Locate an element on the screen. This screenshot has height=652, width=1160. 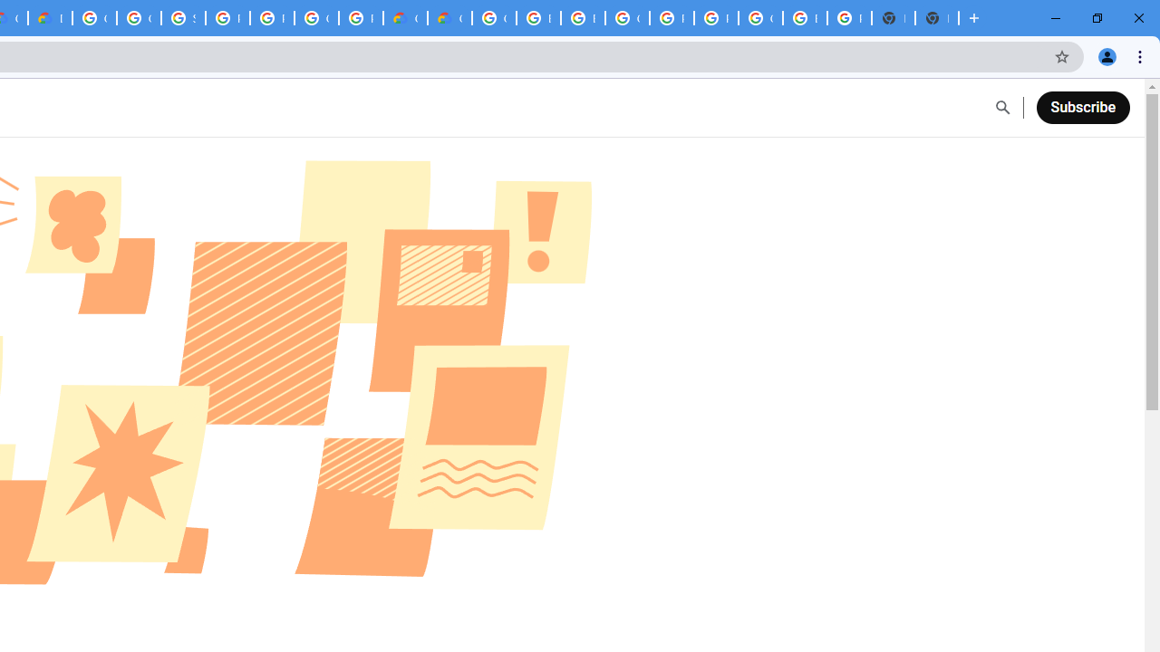
Google Cloud Estimate Summary is located at coordinates (449, 18).